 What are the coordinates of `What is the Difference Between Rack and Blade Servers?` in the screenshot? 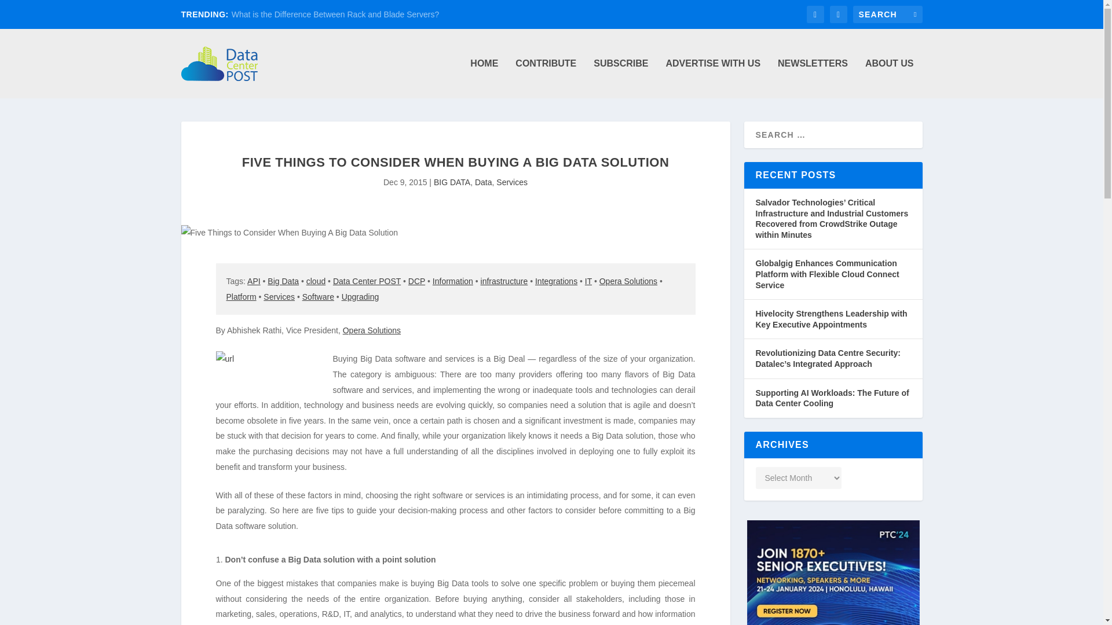 It's located at (335, 14).